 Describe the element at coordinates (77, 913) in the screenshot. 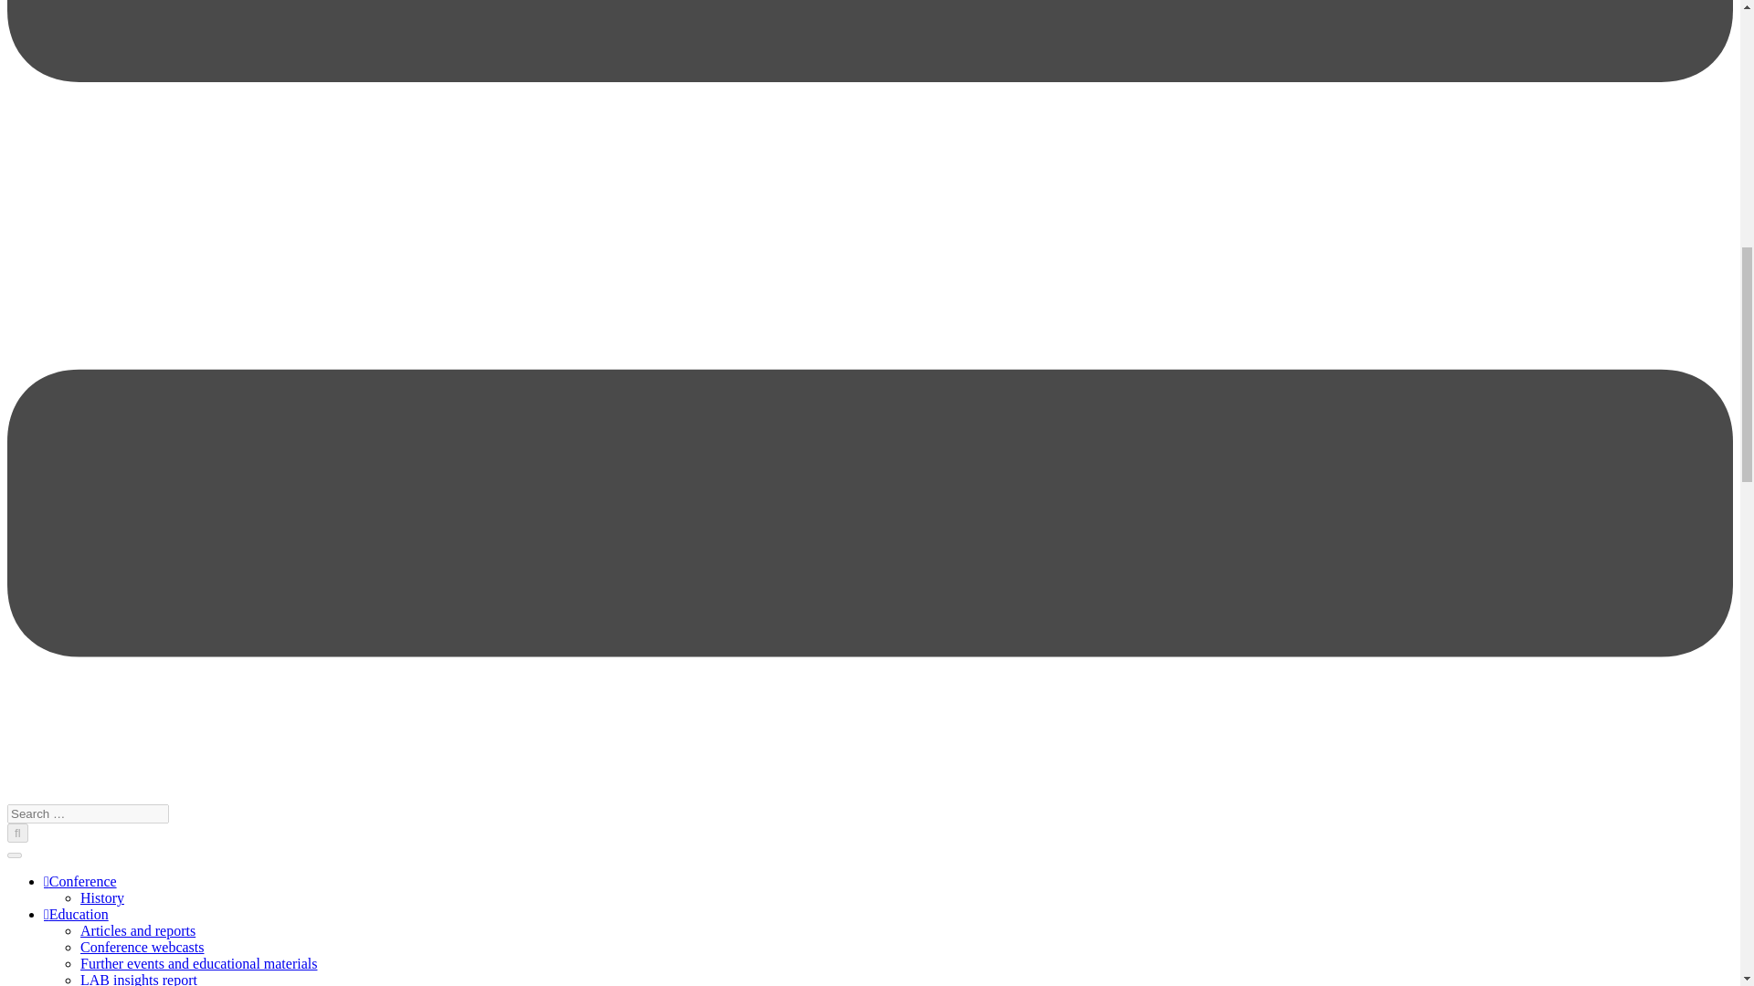

I see `Education` at that location.